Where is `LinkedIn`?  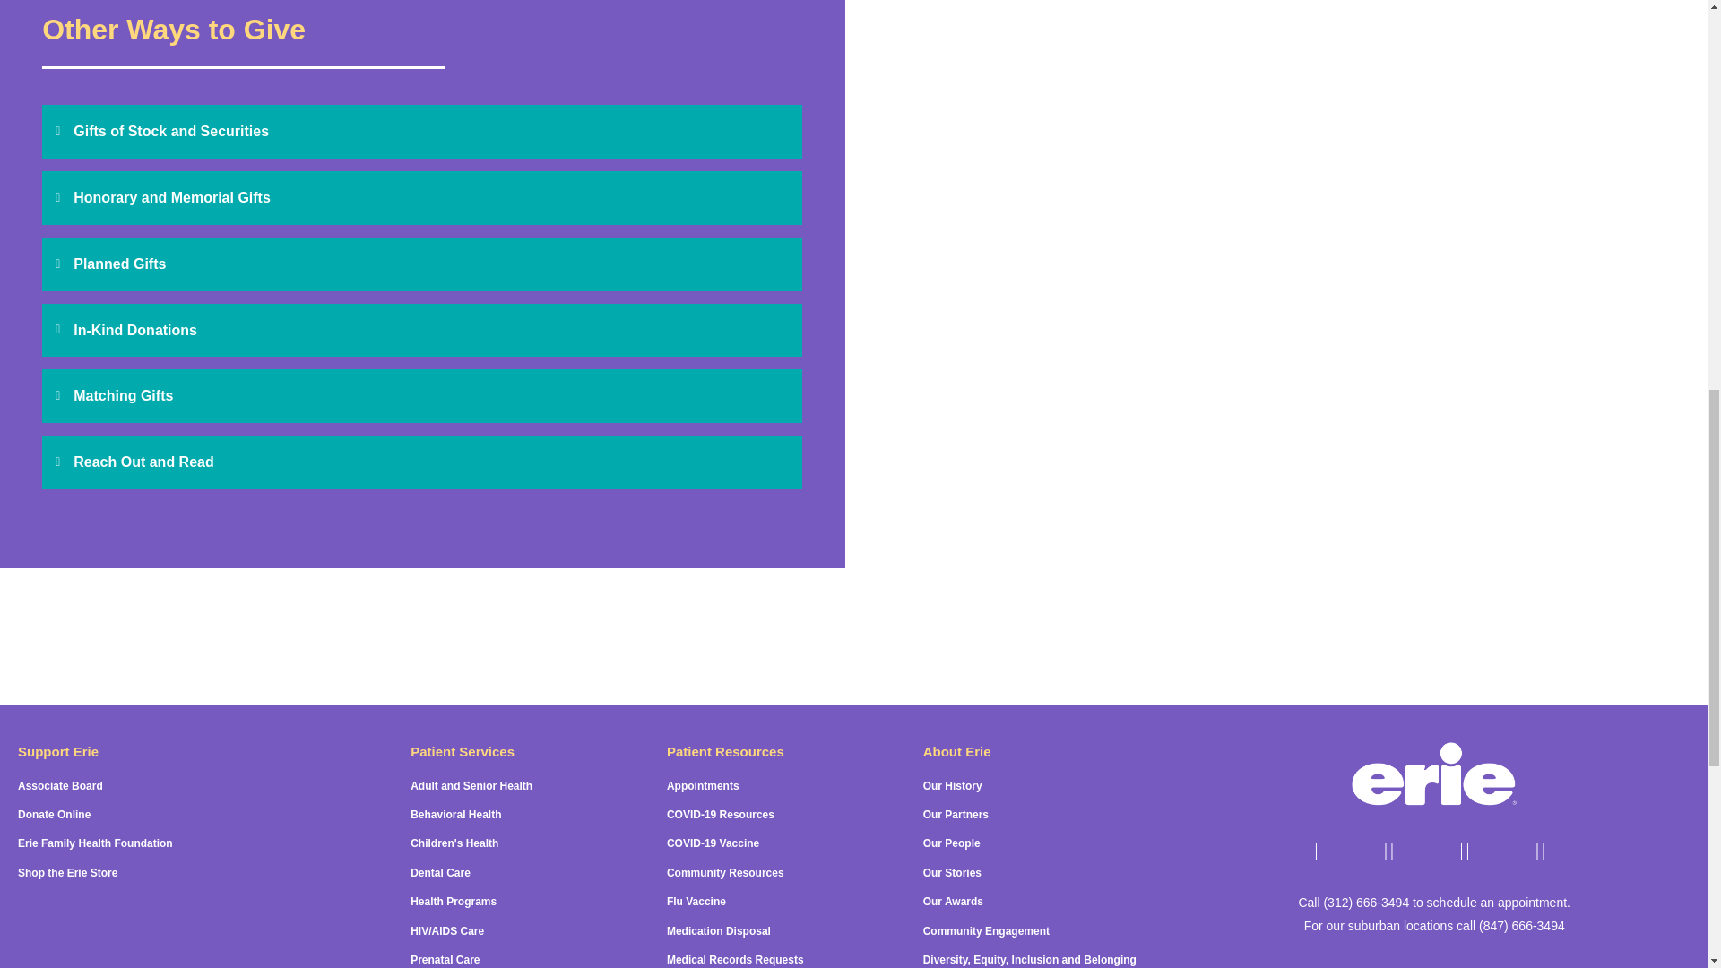 LinkedIn is located at coordinates (1465, 851).